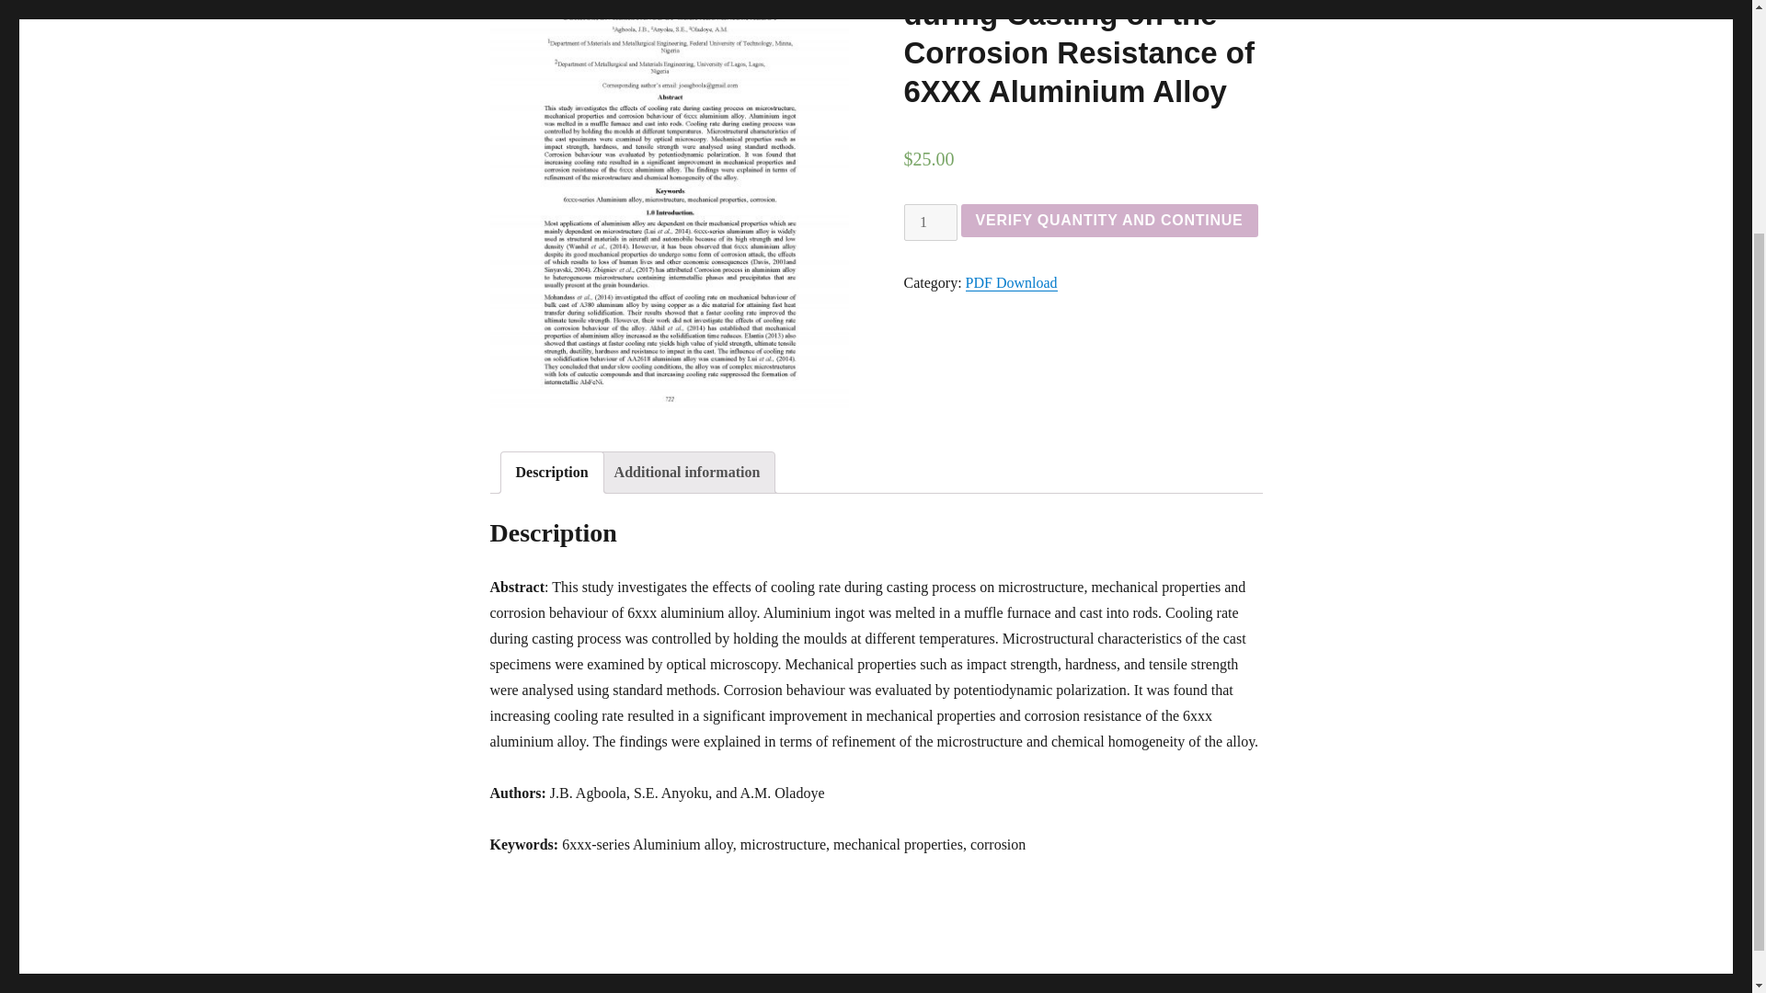  What do you see at coordinates (929, 223) in the screenshot?
I see `1` at bounding box center [929, 223].